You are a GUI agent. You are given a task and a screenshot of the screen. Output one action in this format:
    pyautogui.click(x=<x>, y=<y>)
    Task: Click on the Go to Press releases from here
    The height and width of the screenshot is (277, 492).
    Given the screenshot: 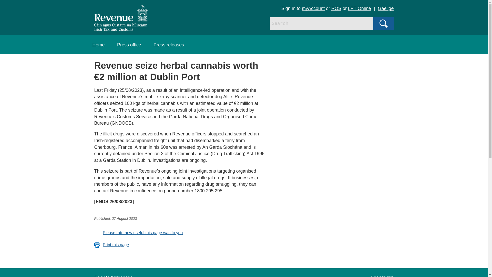 What is the action you would take?
    pyautogui.click(x=169, y=45)
    